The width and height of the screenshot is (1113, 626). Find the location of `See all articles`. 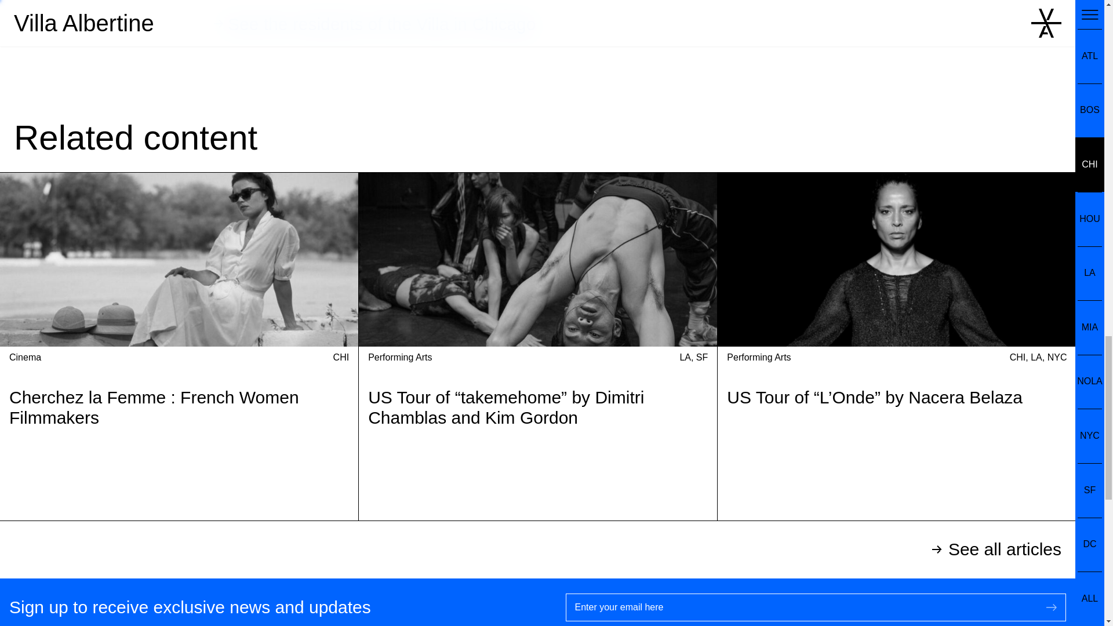

See all articles is located at coordinates (537, 549).